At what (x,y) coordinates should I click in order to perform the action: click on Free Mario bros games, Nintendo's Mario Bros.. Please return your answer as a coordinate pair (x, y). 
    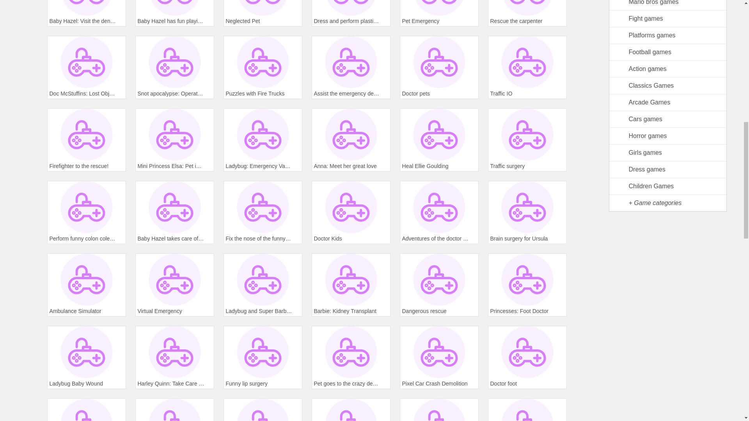
    Looking at the image, I should click on (668, 5).